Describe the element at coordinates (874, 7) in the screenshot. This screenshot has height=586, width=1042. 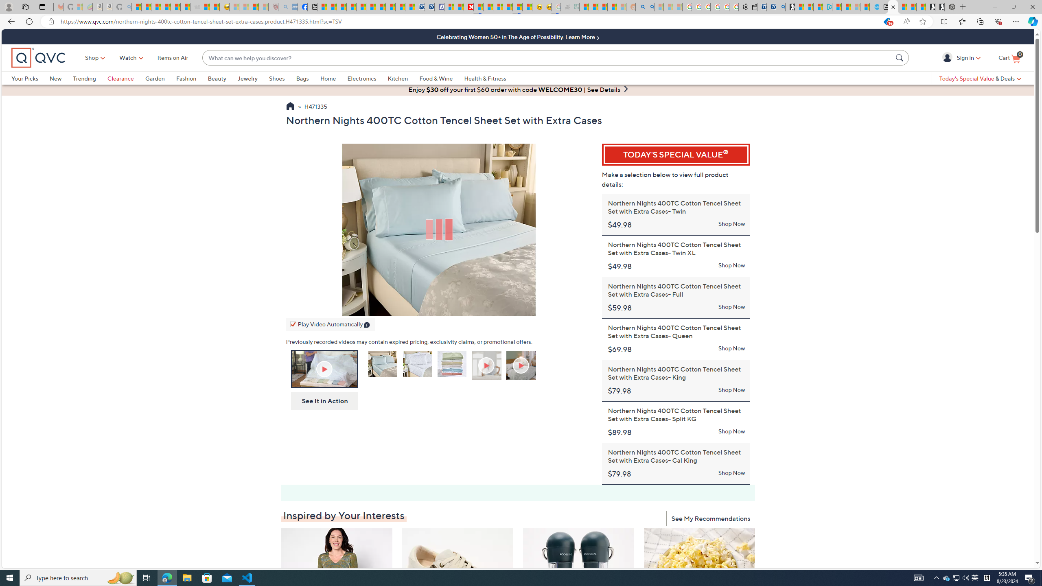
I see `Home | Sky Blue Bikes - Sky Blue Bikes` at that location.